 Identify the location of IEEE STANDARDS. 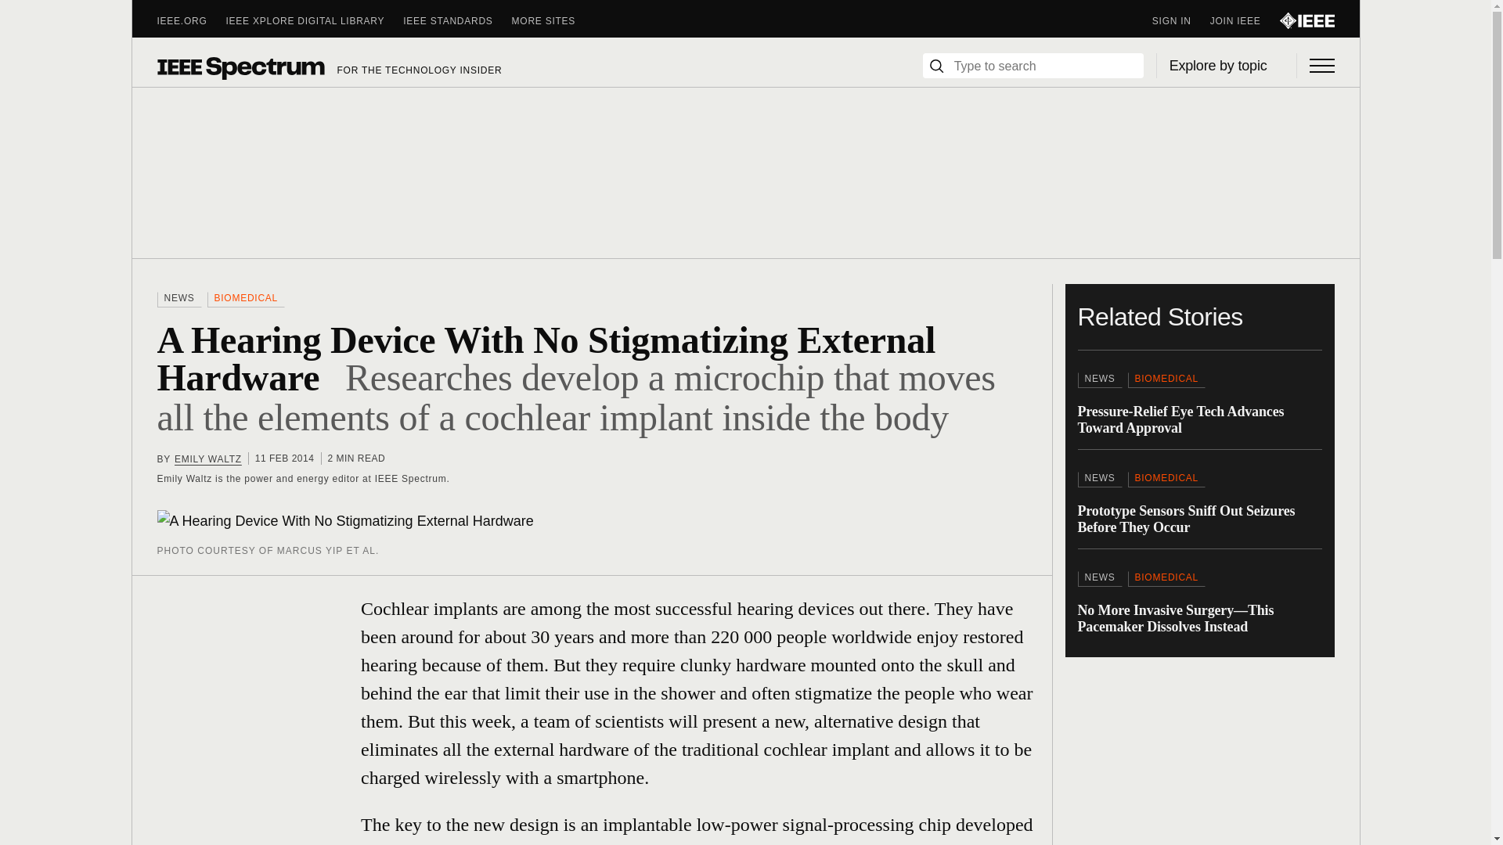
(456, 20).